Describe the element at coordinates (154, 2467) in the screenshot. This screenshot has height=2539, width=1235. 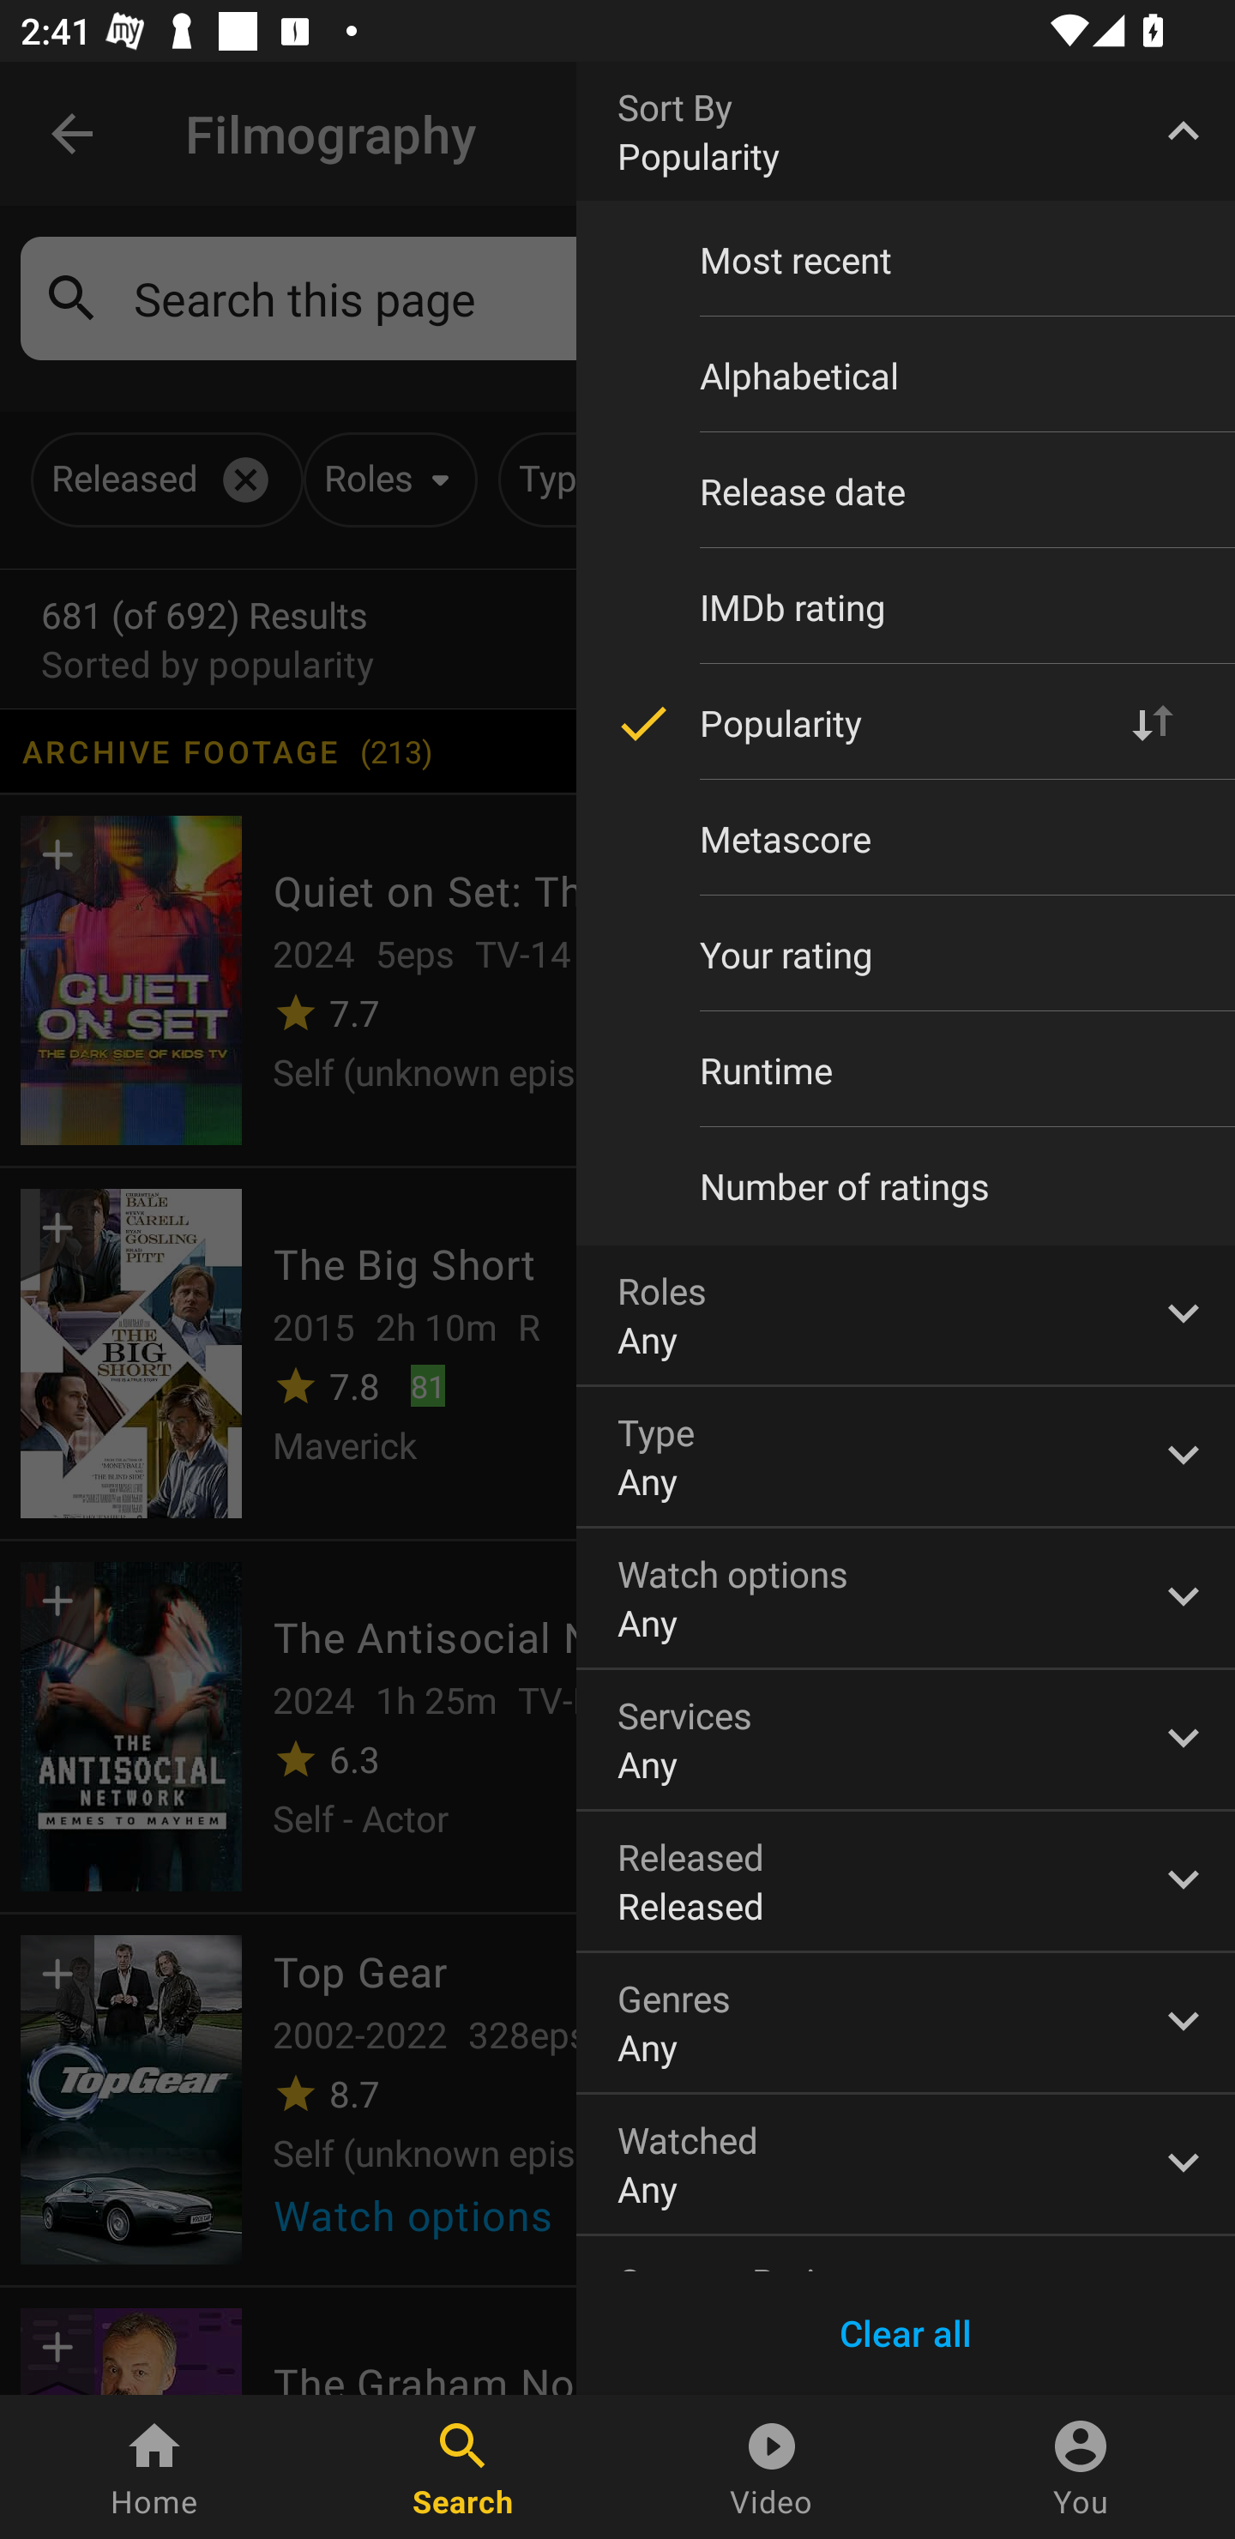
I see `Home` at that location.